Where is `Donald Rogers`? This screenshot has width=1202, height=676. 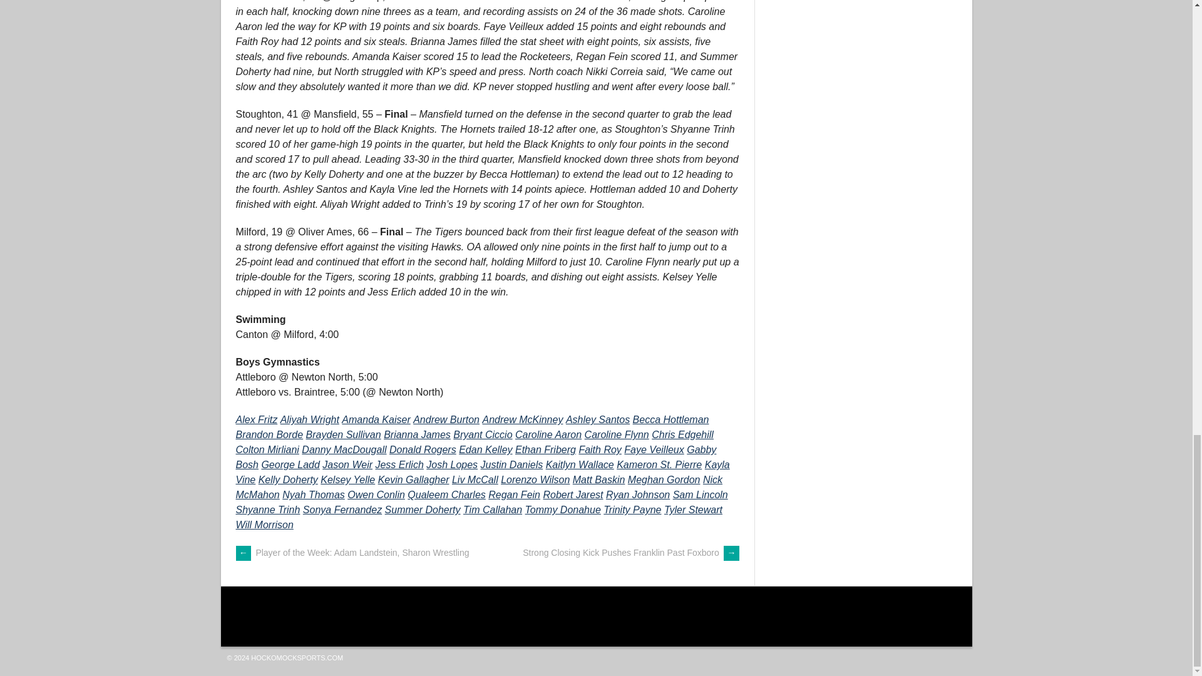 Donald Rogers is located at coordinates (423, 449).